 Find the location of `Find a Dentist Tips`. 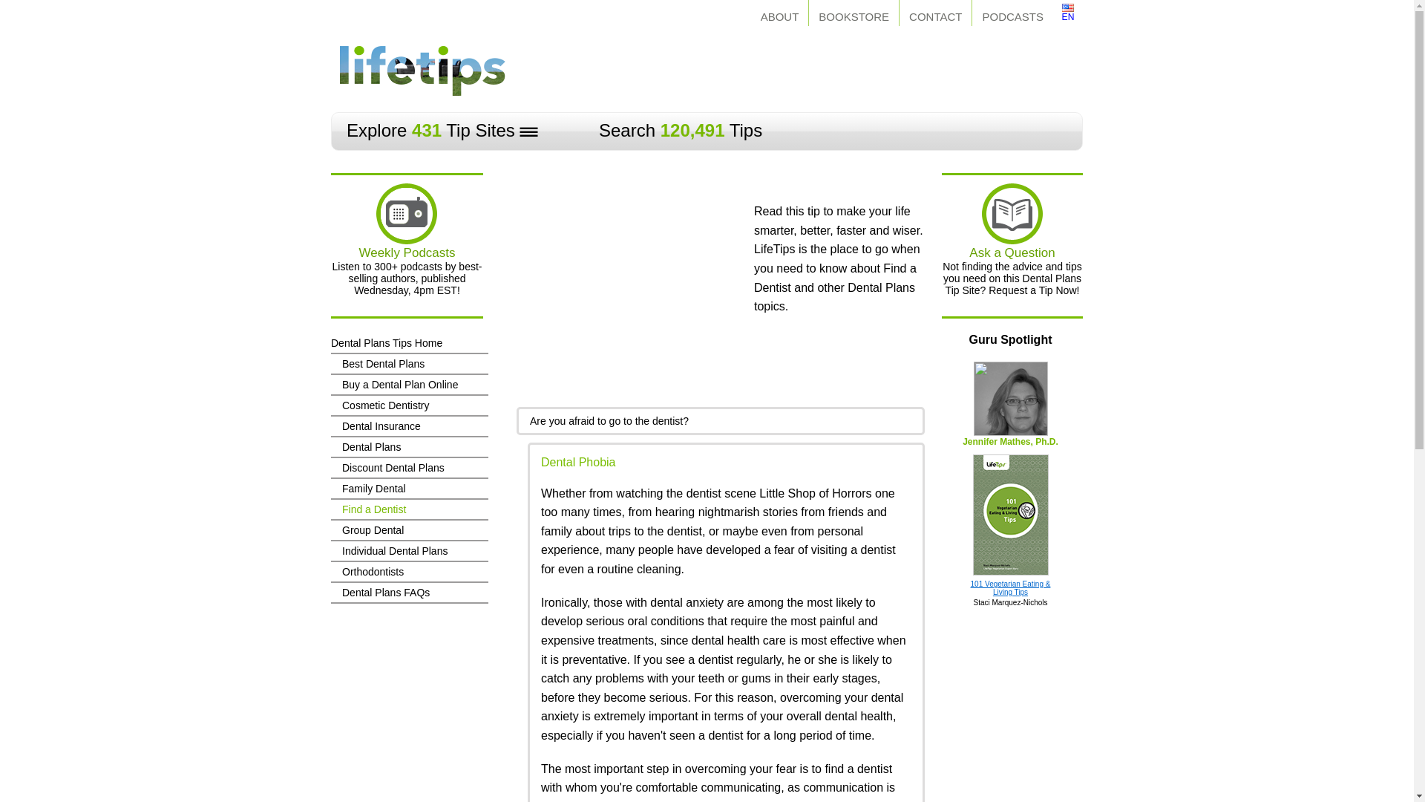

Find a Dentist Tips is located at coordinates (410, 509).